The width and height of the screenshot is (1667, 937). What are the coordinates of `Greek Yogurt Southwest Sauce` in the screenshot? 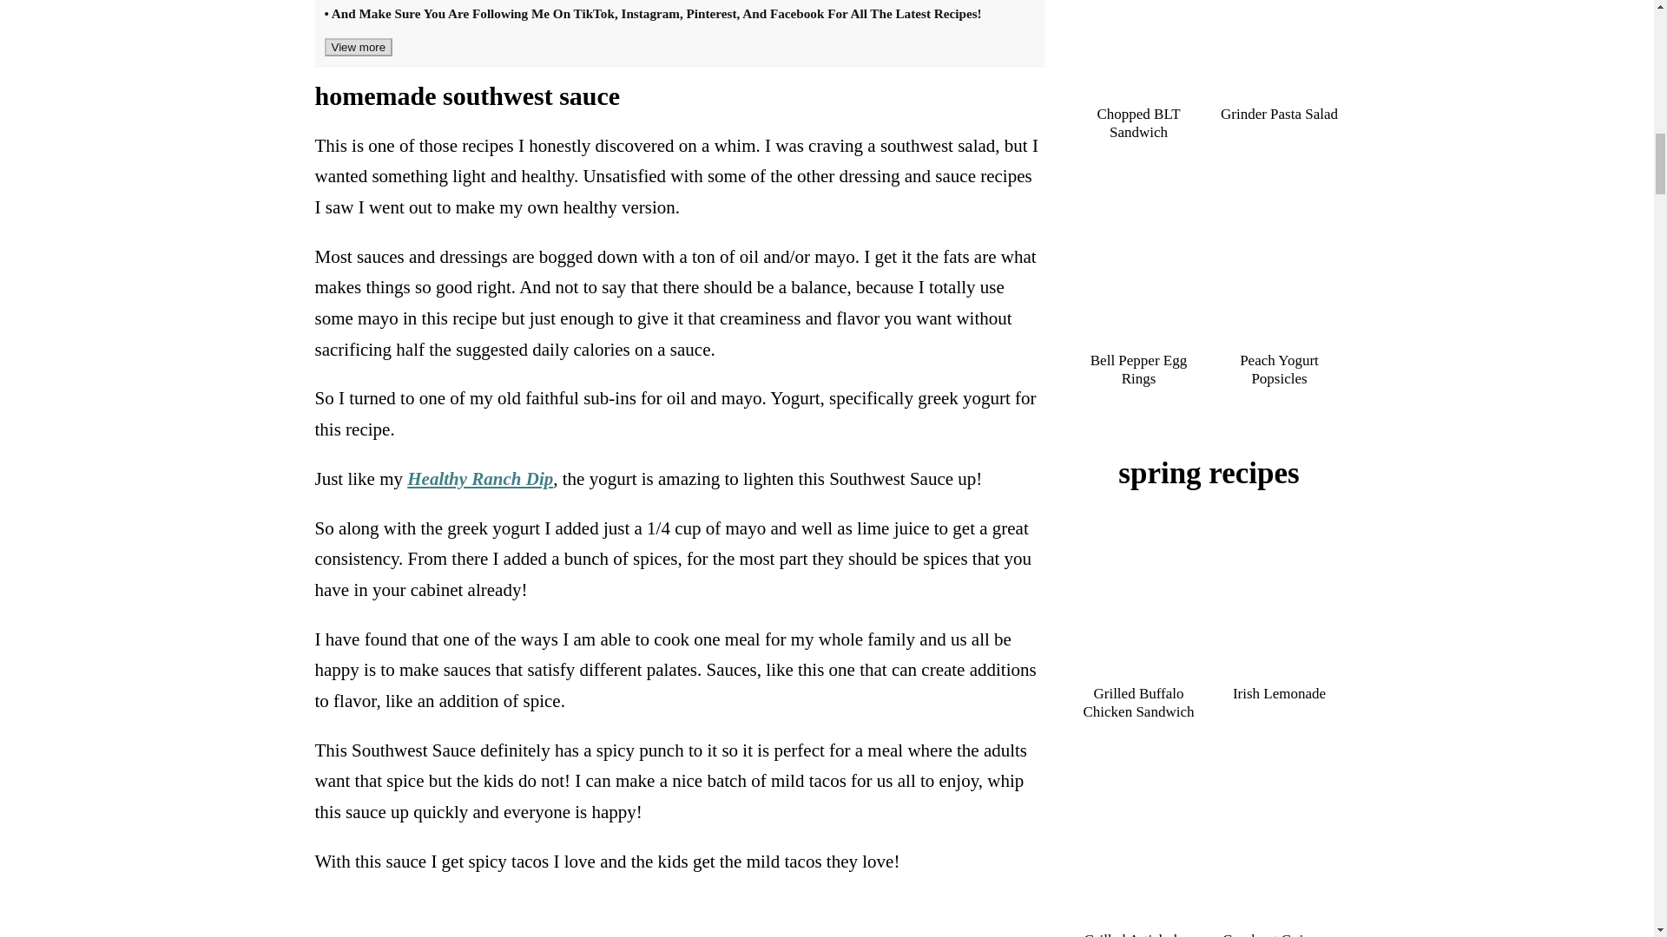 It's located at (415, 2).